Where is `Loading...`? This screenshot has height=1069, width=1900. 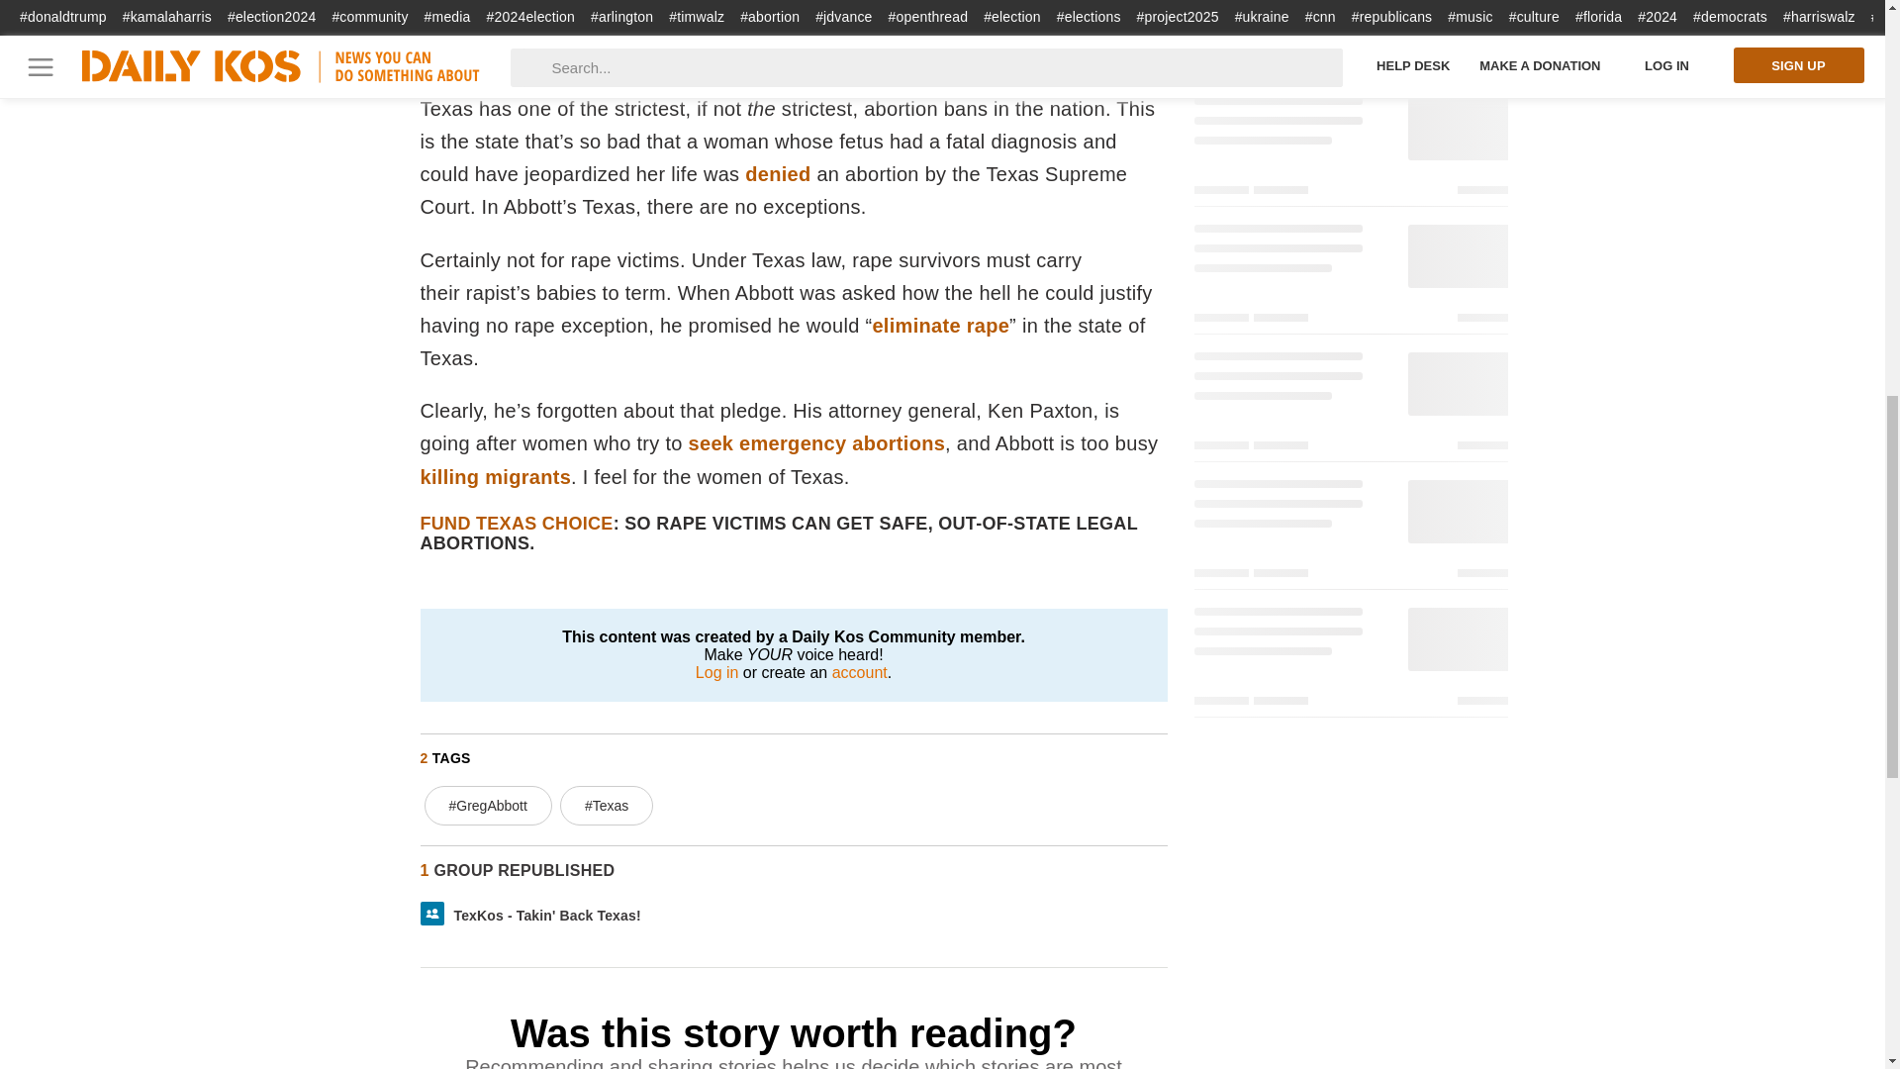 Loading... is located at coordinates (1350, 533).